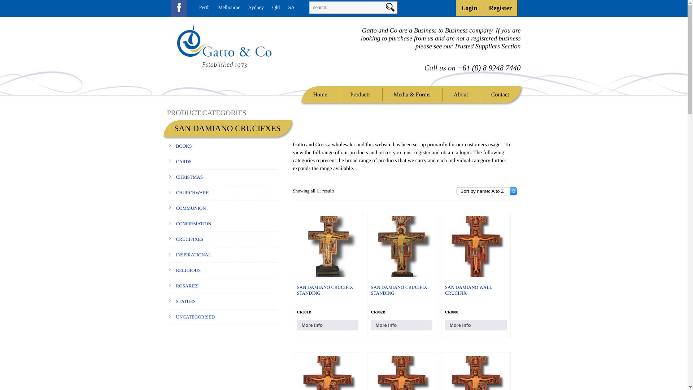 This screenshot has width=693, height=390. Describe the element at coordinates (184, 146) in the screenshot. I see `BOOKS` at that location.